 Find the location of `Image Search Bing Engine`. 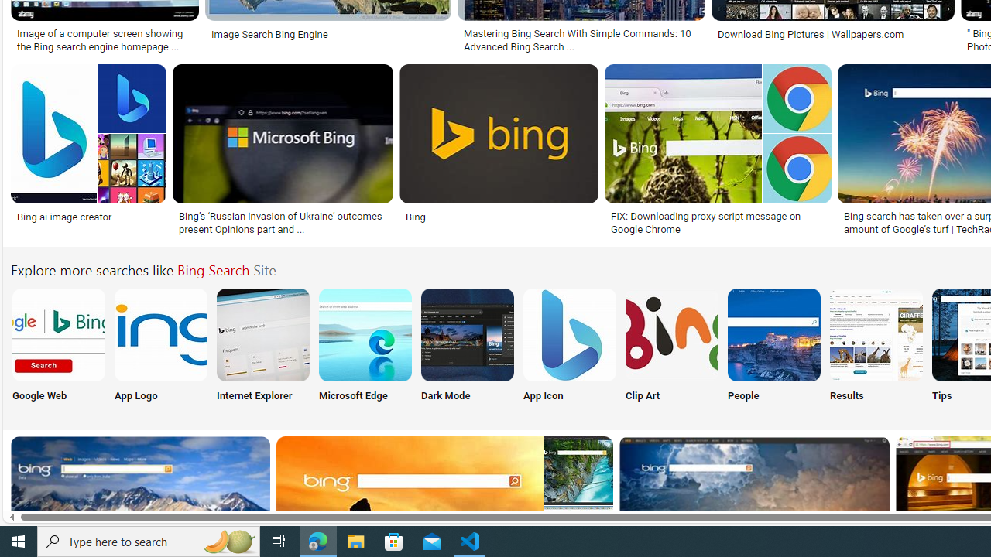

Image Search Bing Engine is located at coordinates (269, 34).